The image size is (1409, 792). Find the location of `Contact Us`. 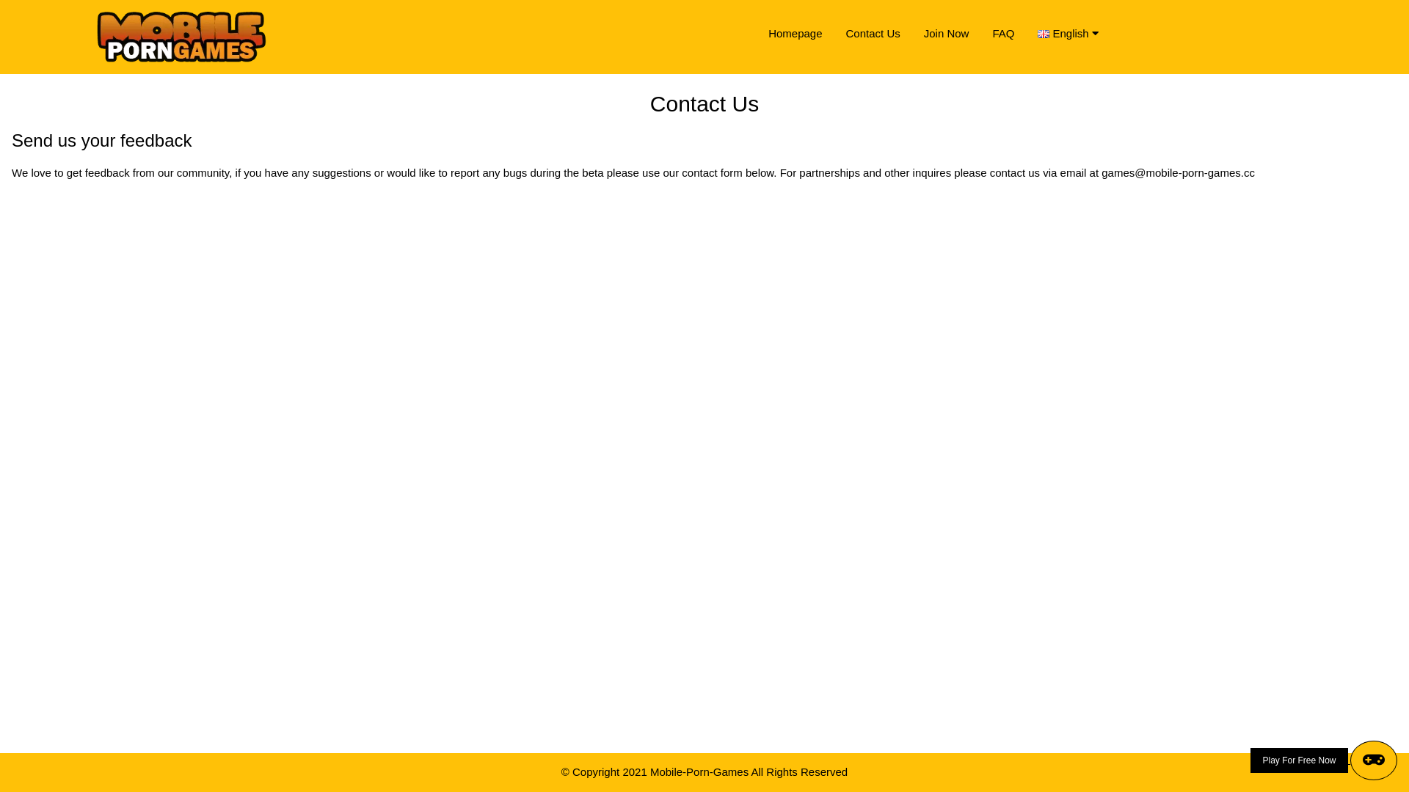

Contact Us is located at coordinates (873, 34).